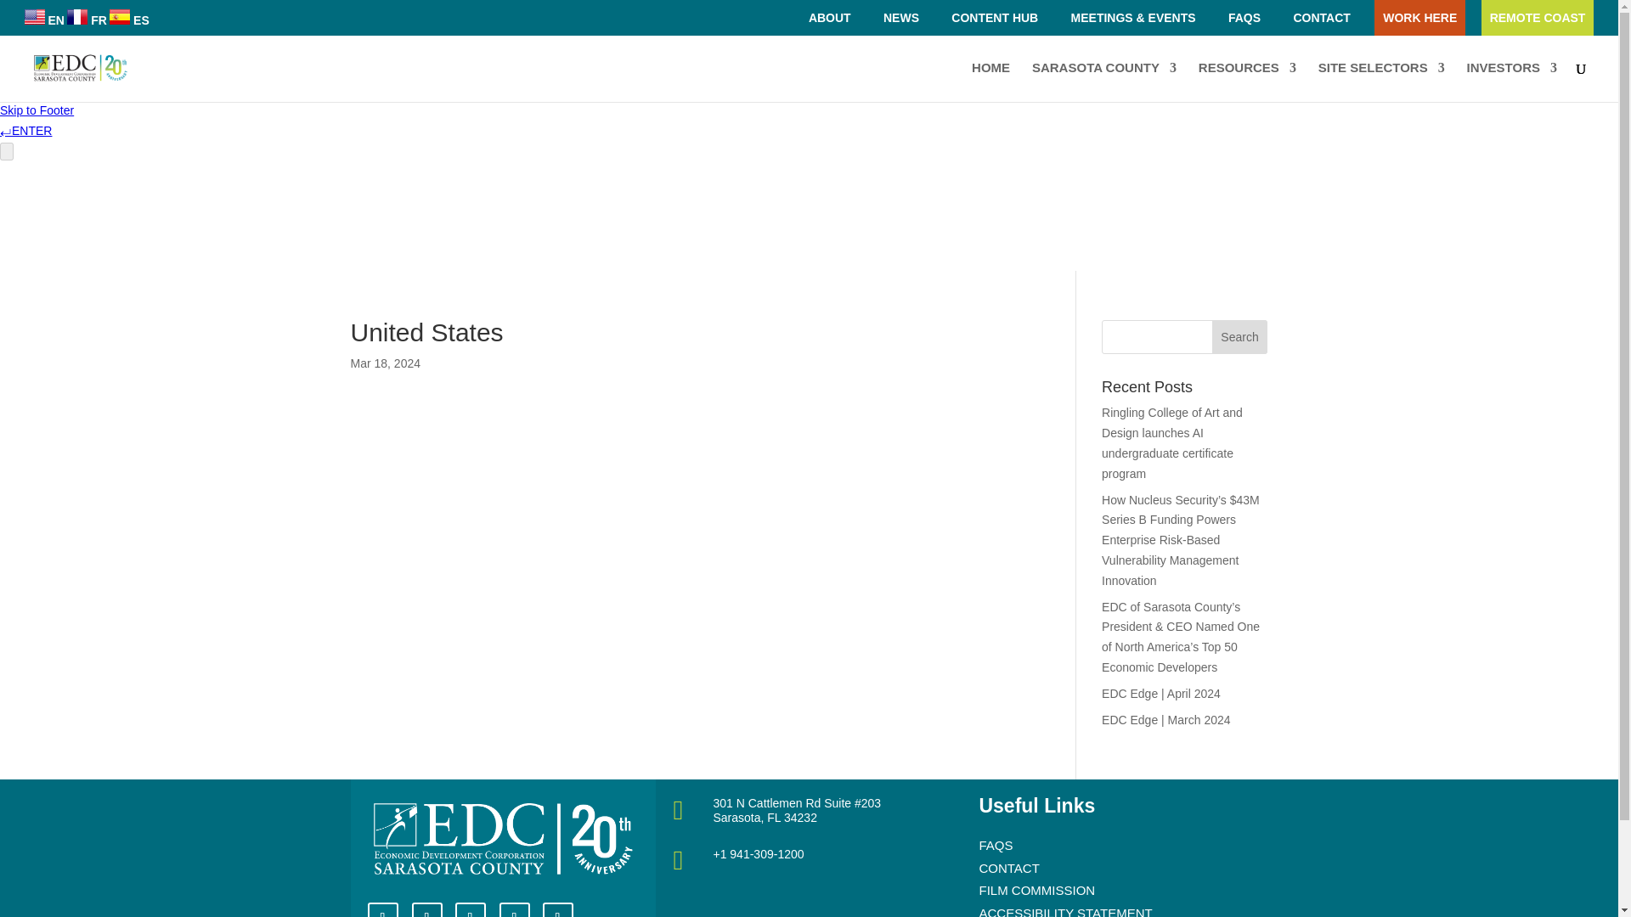  Describe the element at coordinates (87, 20) in the screenshot. I see `FR` at that location.